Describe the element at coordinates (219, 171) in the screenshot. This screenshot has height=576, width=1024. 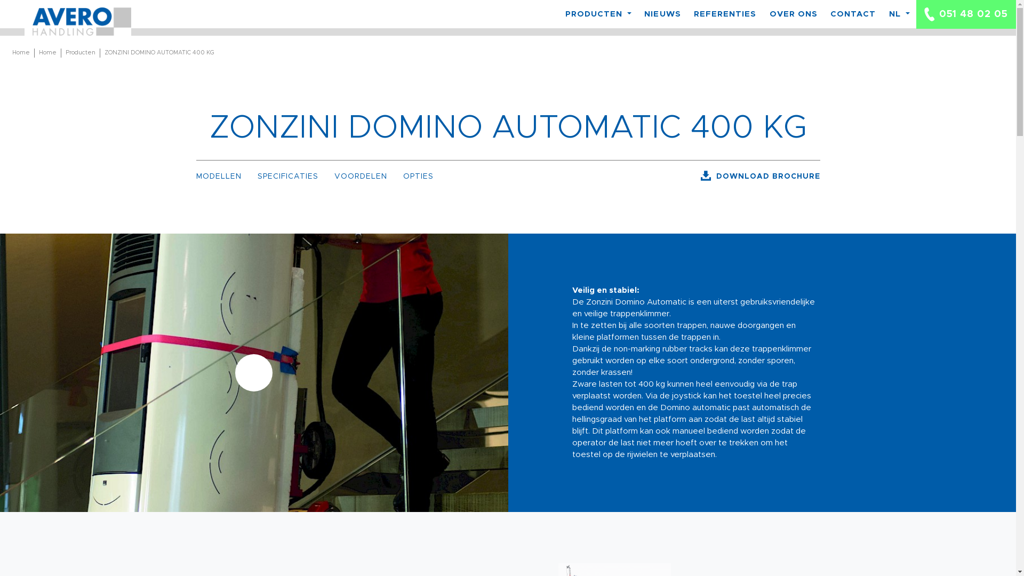
I see `MODELLEN` at that location.